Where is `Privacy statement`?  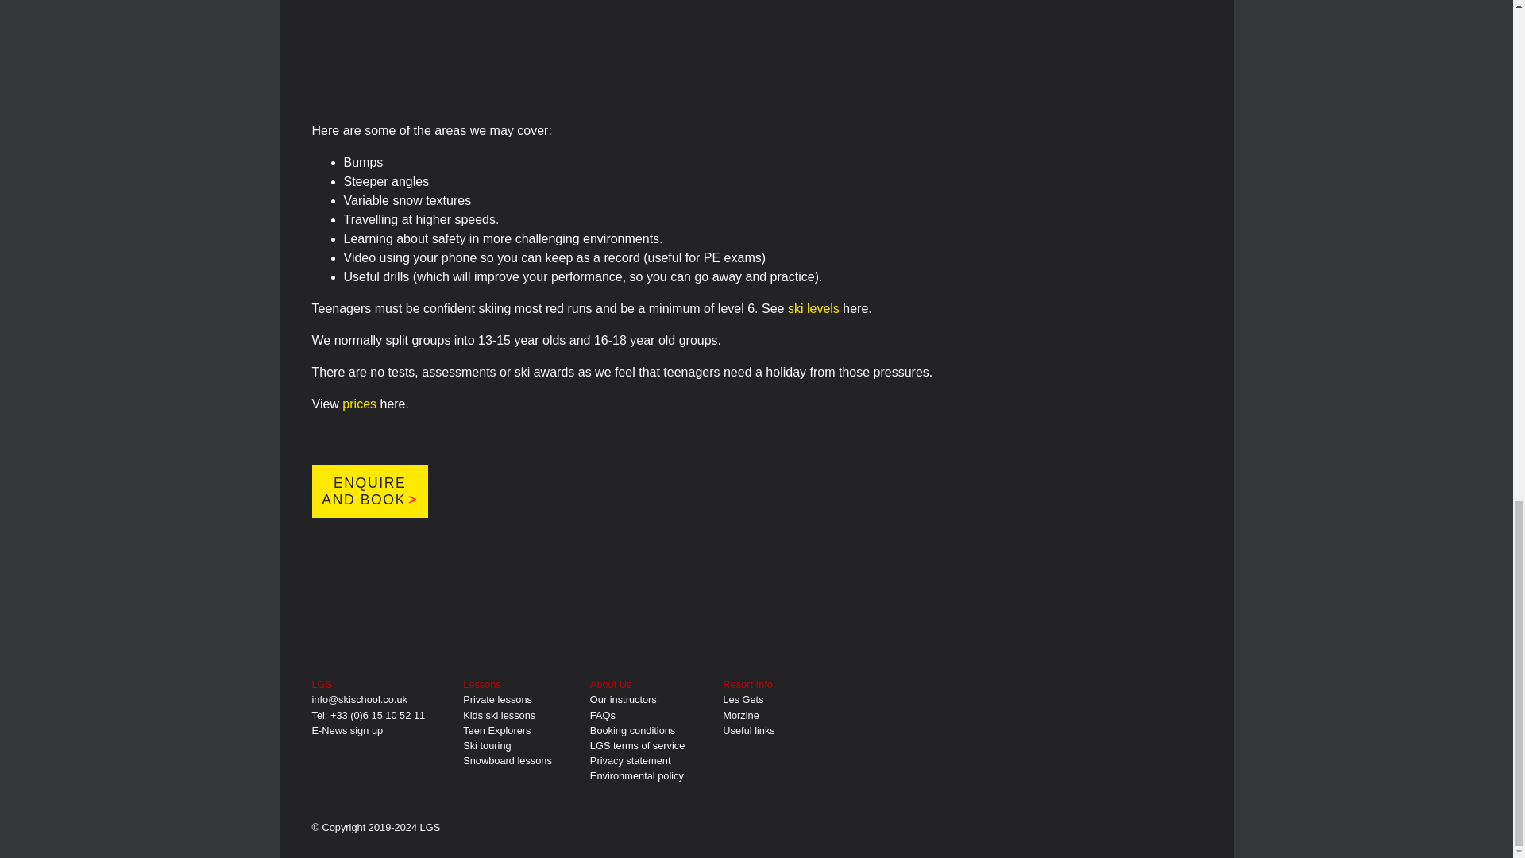 Privacy statement is located at coordinates (631, 761).